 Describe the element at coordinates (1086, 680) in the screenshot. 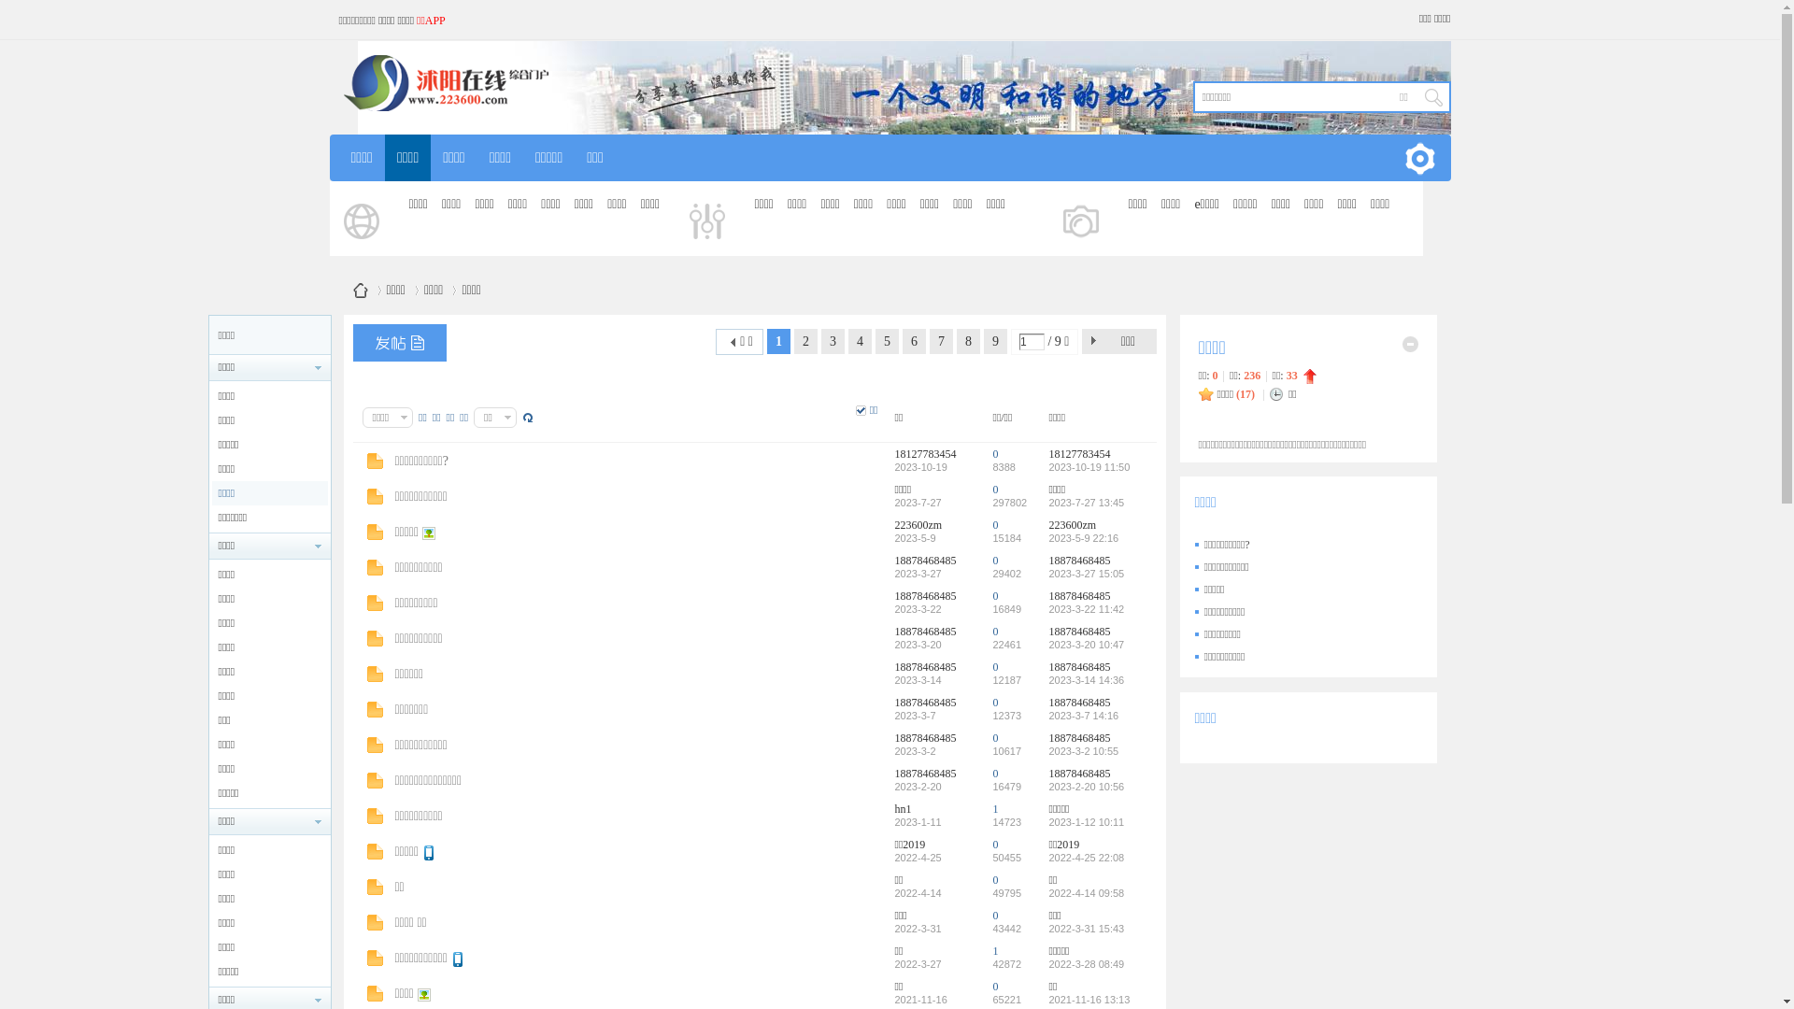

I see `2023-3-14 14:36` at that location.